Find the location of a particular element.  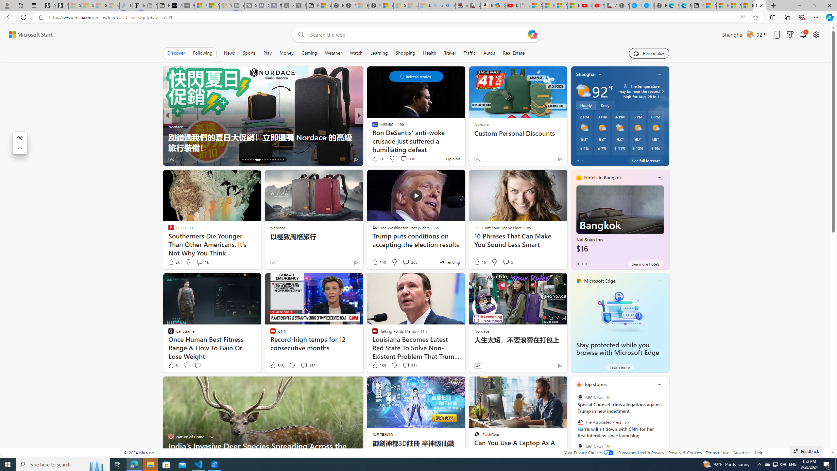

MUO is located at coordinates (372, 126).